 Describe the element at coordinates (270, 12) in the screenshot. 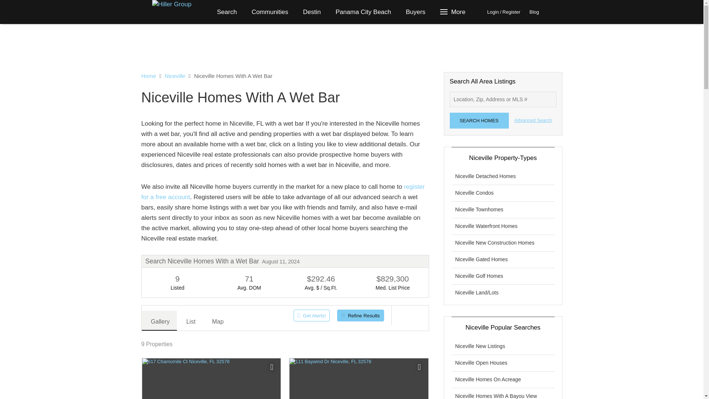

I see `Communities` at that location.